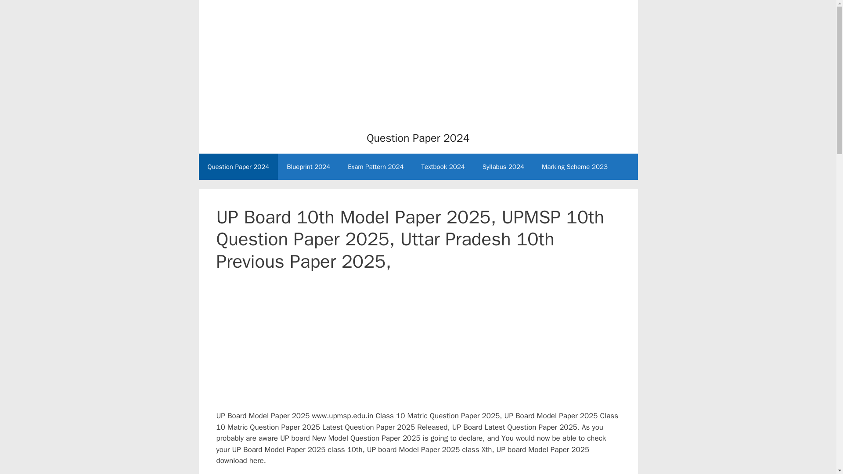 Image resolution: width=843 pixels, height=474 pixels. Describe the element at coordinates (443, 167) in the screenshot. I see `Textbook 2024` at that location.